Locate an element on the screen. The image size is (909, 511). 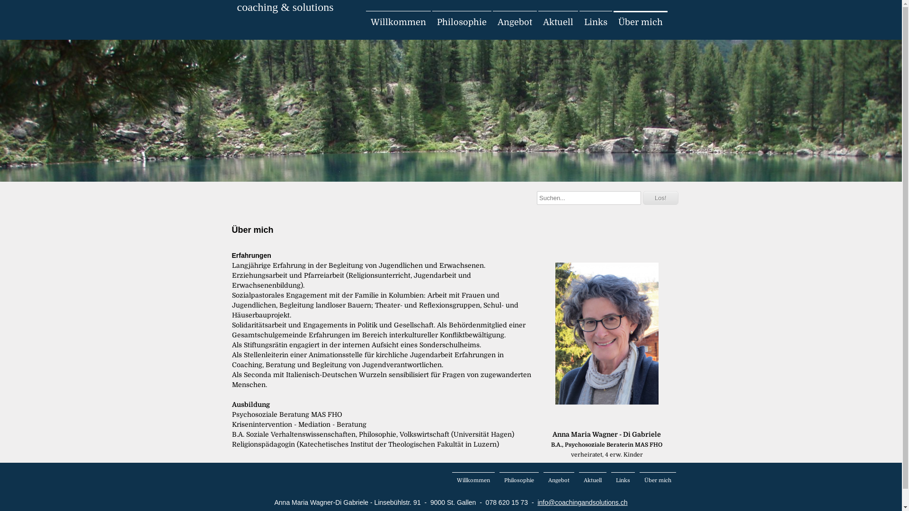
coaching & solutions is located at coordinates (285, 8).